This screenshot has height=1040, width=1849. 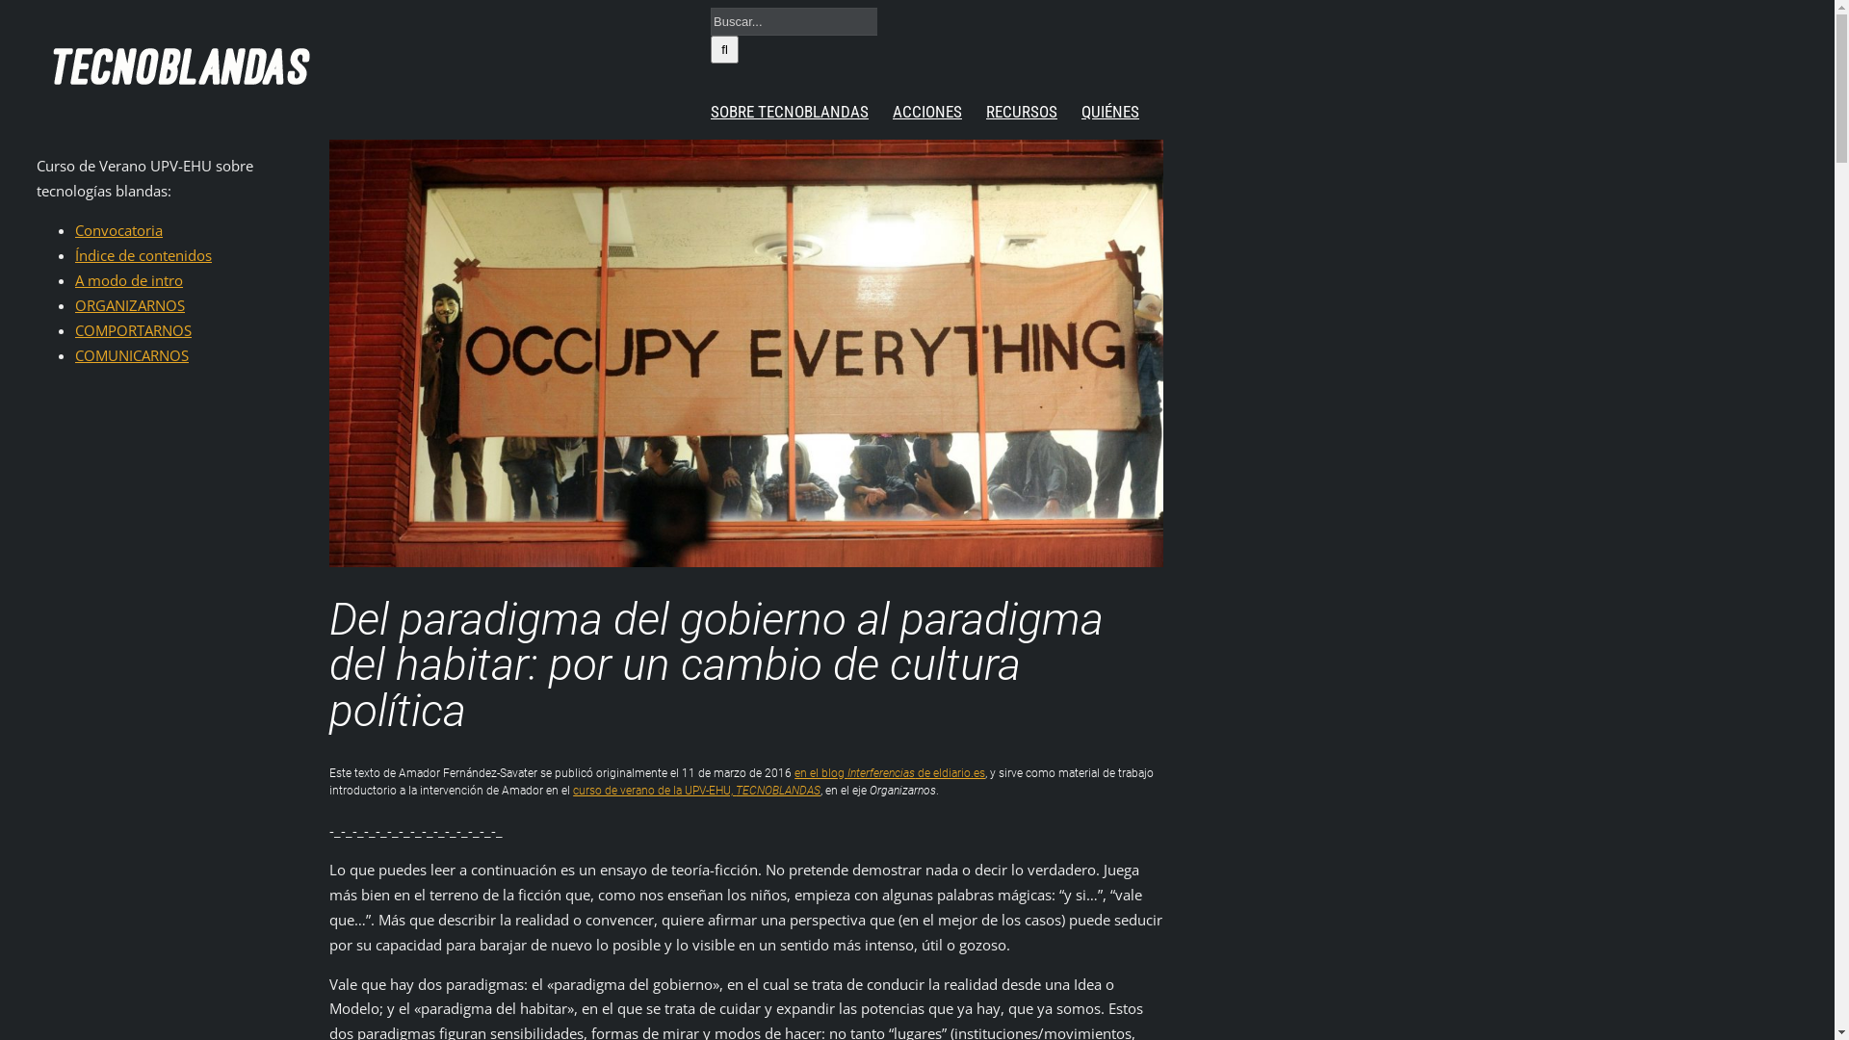 What do you see at coordinates (890, 773) in the screenshot?
I see `en el blog Interferencias de eldiario.es` at bounding box center [890, 773].